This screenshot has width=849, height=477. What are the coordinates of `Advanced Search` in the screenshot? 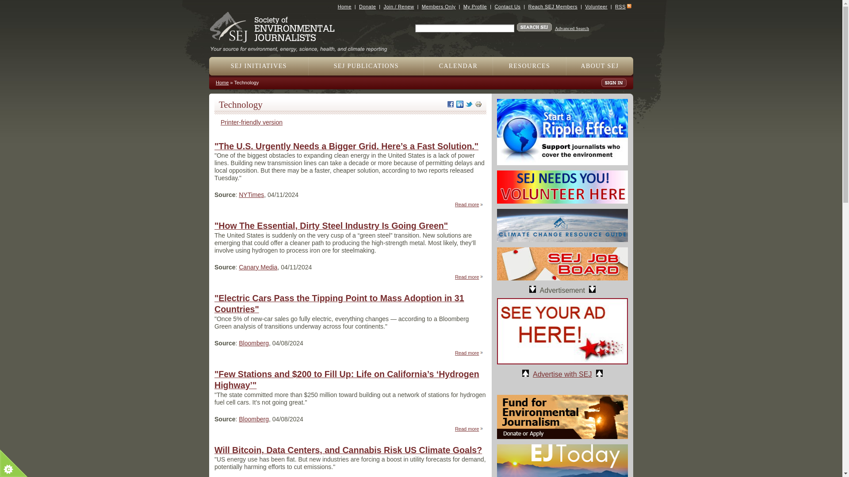 It's located at (572, 28).